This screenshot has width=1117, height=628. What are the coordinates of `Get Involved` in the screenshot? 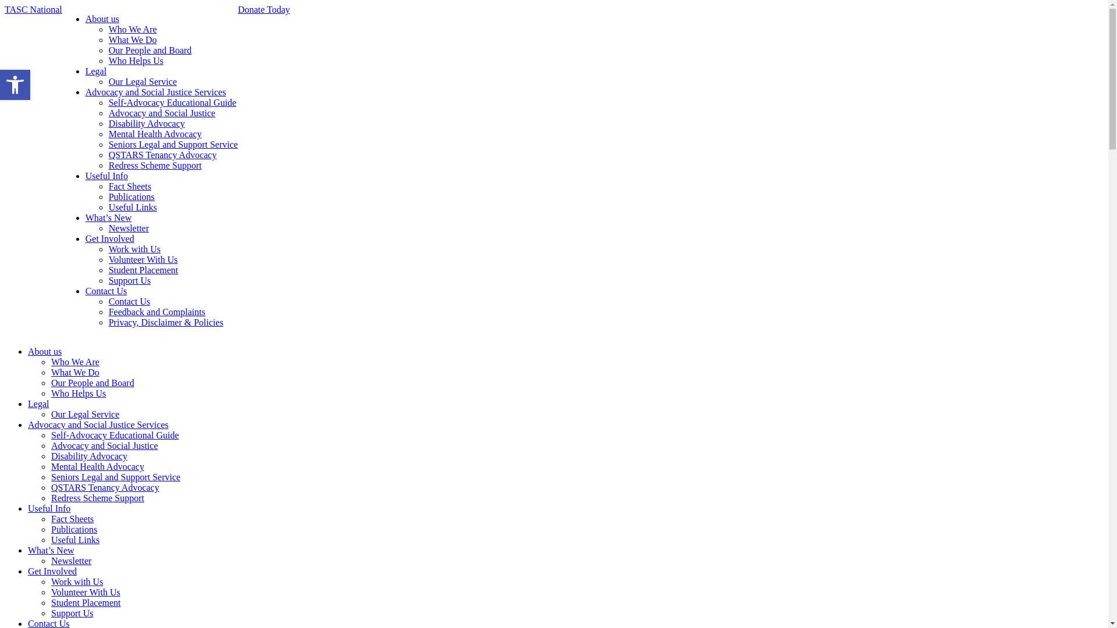 It's located at (52, 571).